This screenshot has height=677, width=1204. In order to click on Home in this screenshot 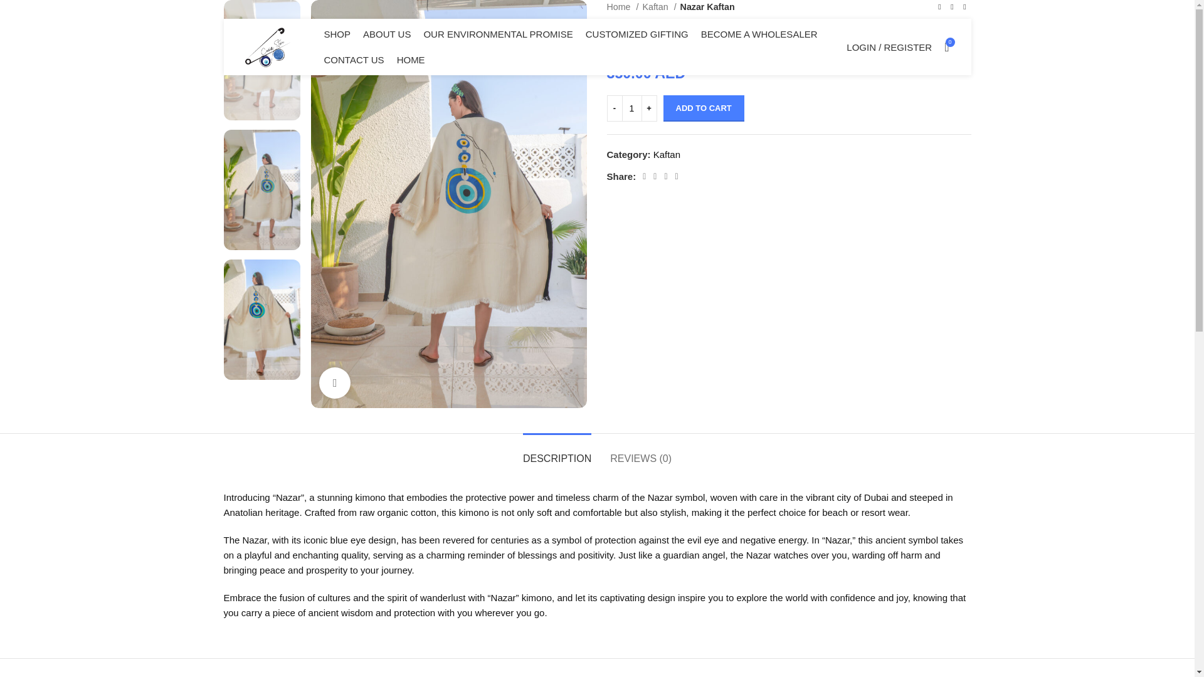, I will do `click(623, 7)`.